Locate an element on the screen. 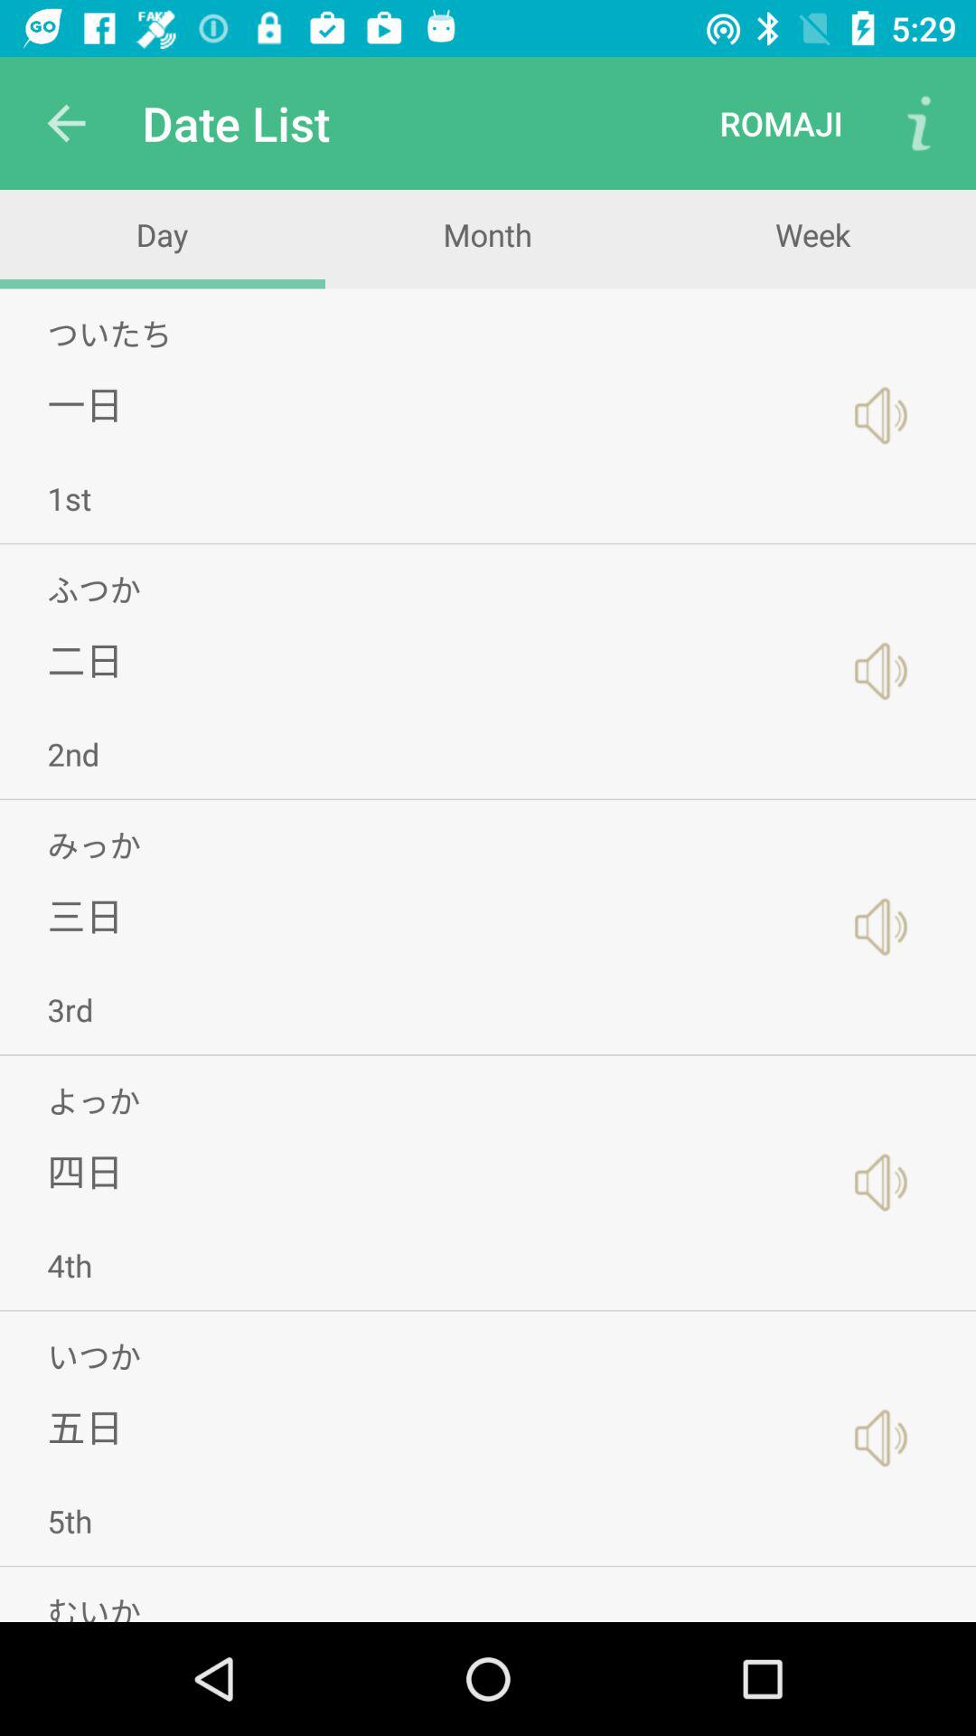 This screenshot has height=1736, width=976. choose icon to the left of the date list icon is located at coordinates (66, 123).